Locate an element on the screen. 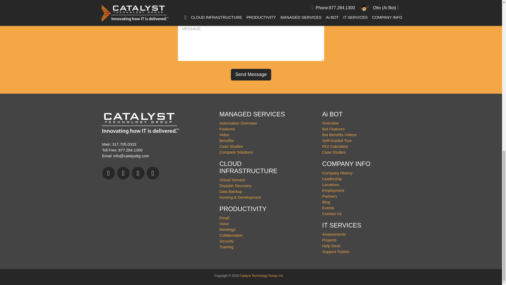 The height and width of the screenshot is (285, 506). Meetings is located at coordinates (228, 229).